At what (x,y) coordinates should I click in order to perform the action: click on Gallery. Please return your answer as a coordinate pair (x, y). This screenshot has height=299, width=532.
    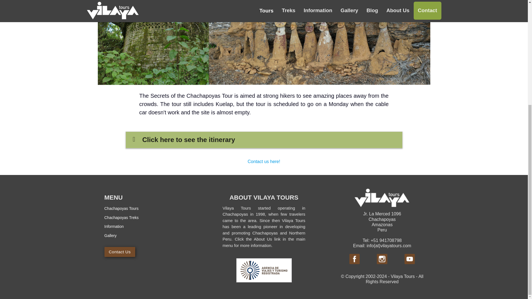
    Looking at the image, I should click on (110, 235).